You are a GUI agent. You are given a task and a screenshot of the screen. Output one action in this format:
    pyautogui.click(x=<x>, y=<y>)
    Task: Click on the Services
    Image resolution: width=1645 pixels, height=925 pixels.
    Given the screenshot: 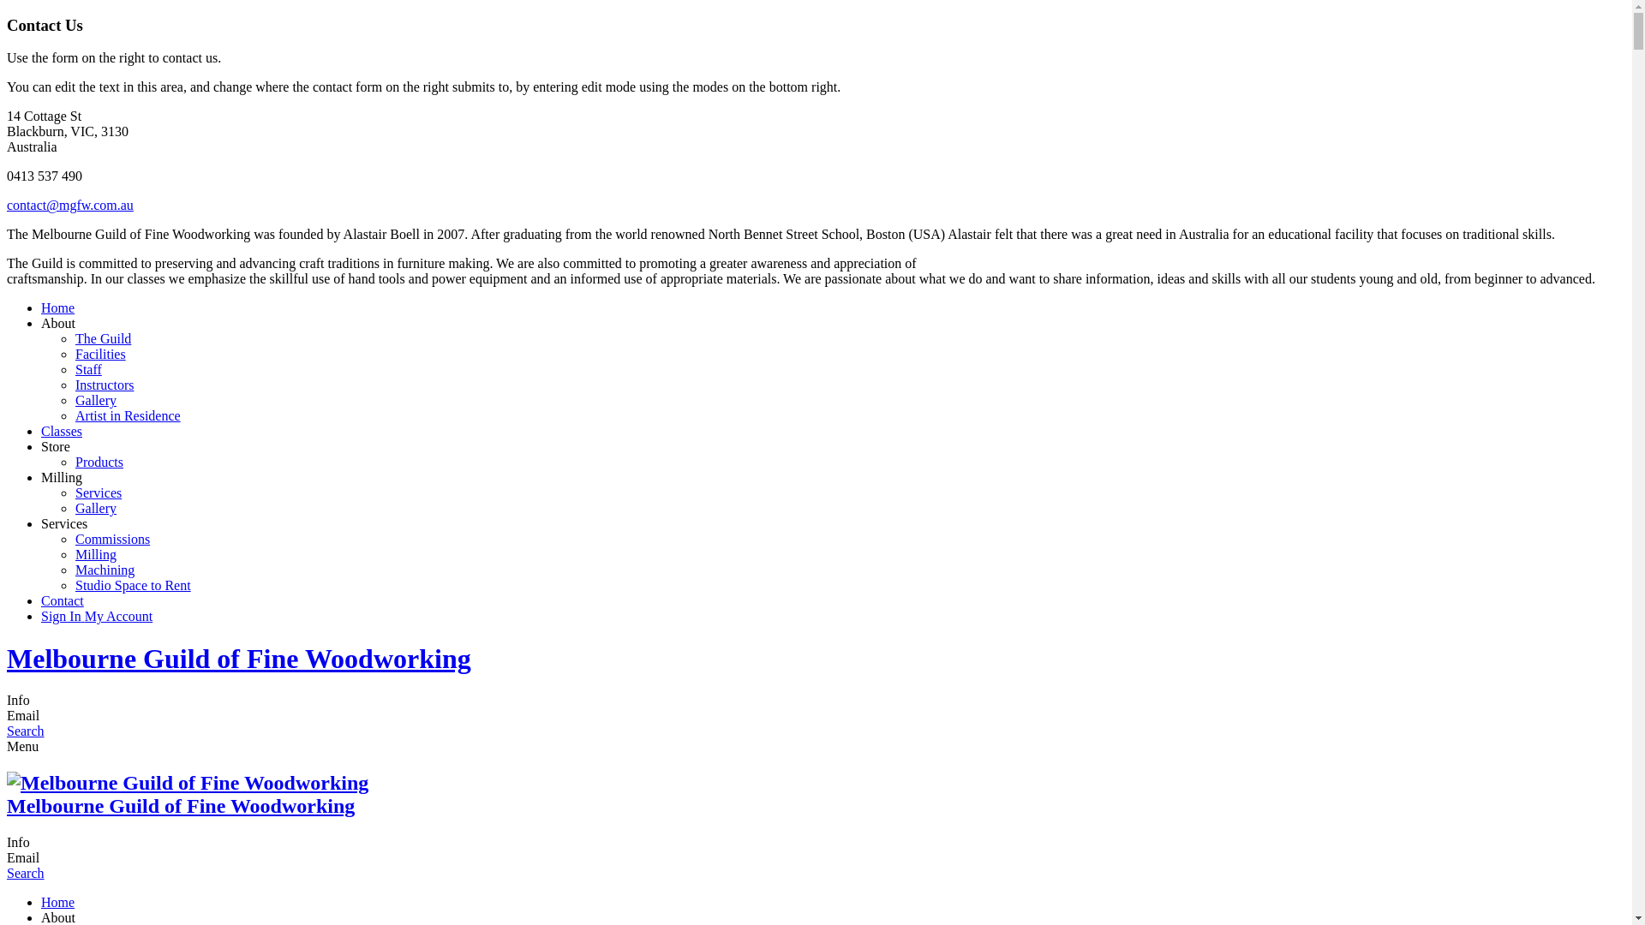 What is the action you would take?
    pyautogui.click(x=99, y=493)
    